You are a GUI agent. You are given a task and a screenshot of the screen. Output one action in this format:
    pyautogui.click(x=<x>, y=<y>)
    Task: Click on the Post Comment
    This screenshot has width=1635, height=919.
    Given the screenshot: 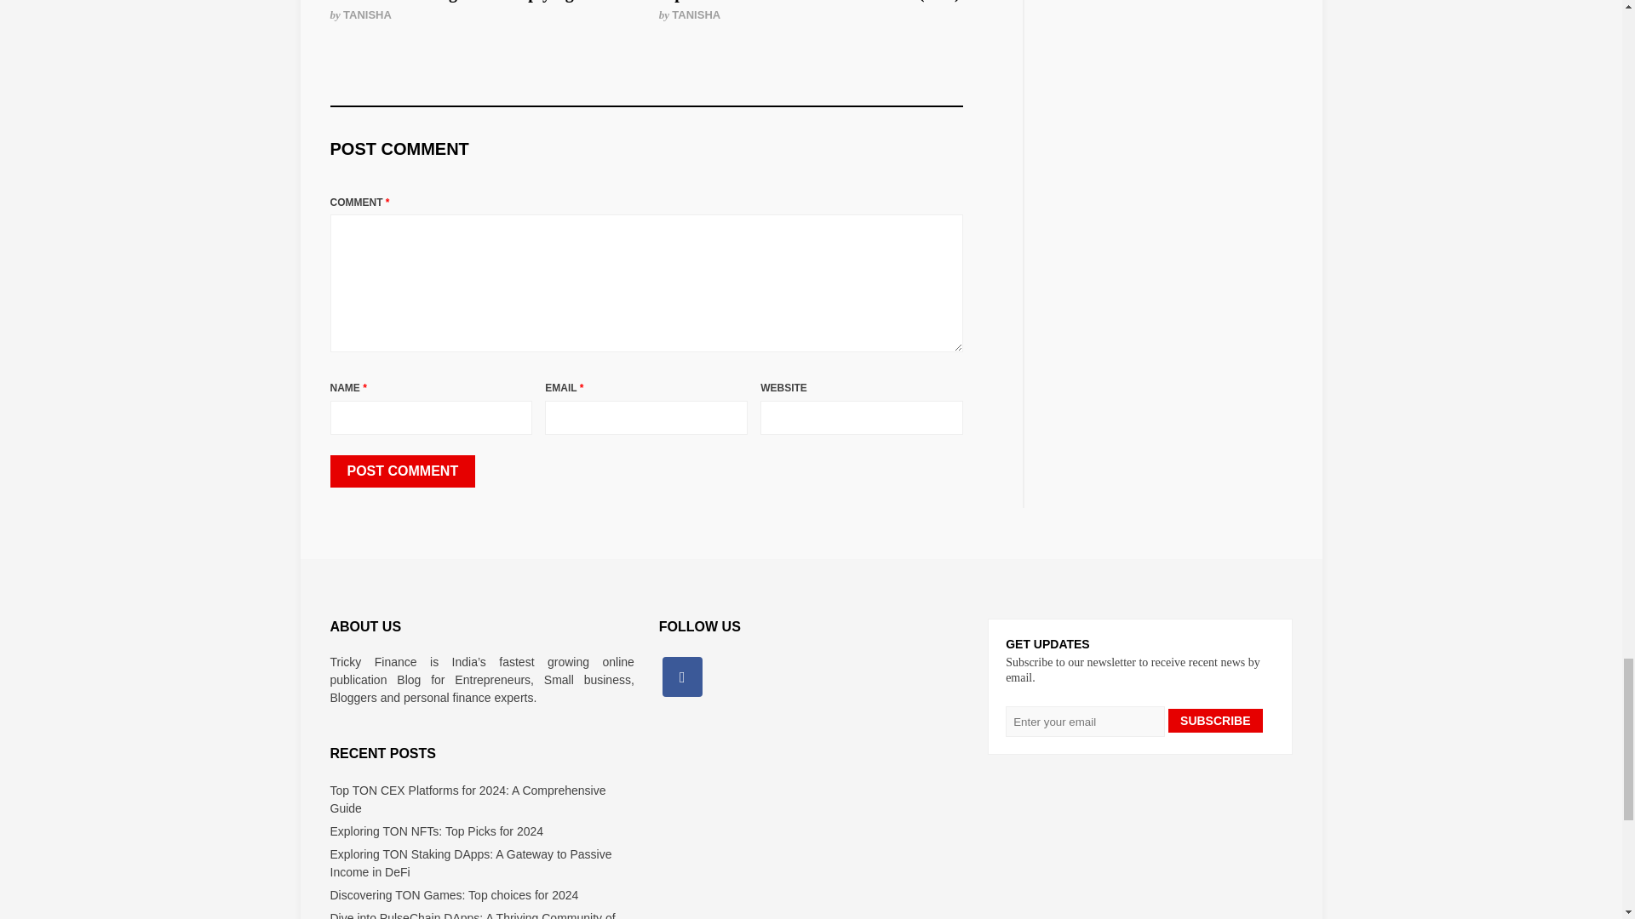 What is the action you would take?
    pyautogui.click(x=402, y=471)
    